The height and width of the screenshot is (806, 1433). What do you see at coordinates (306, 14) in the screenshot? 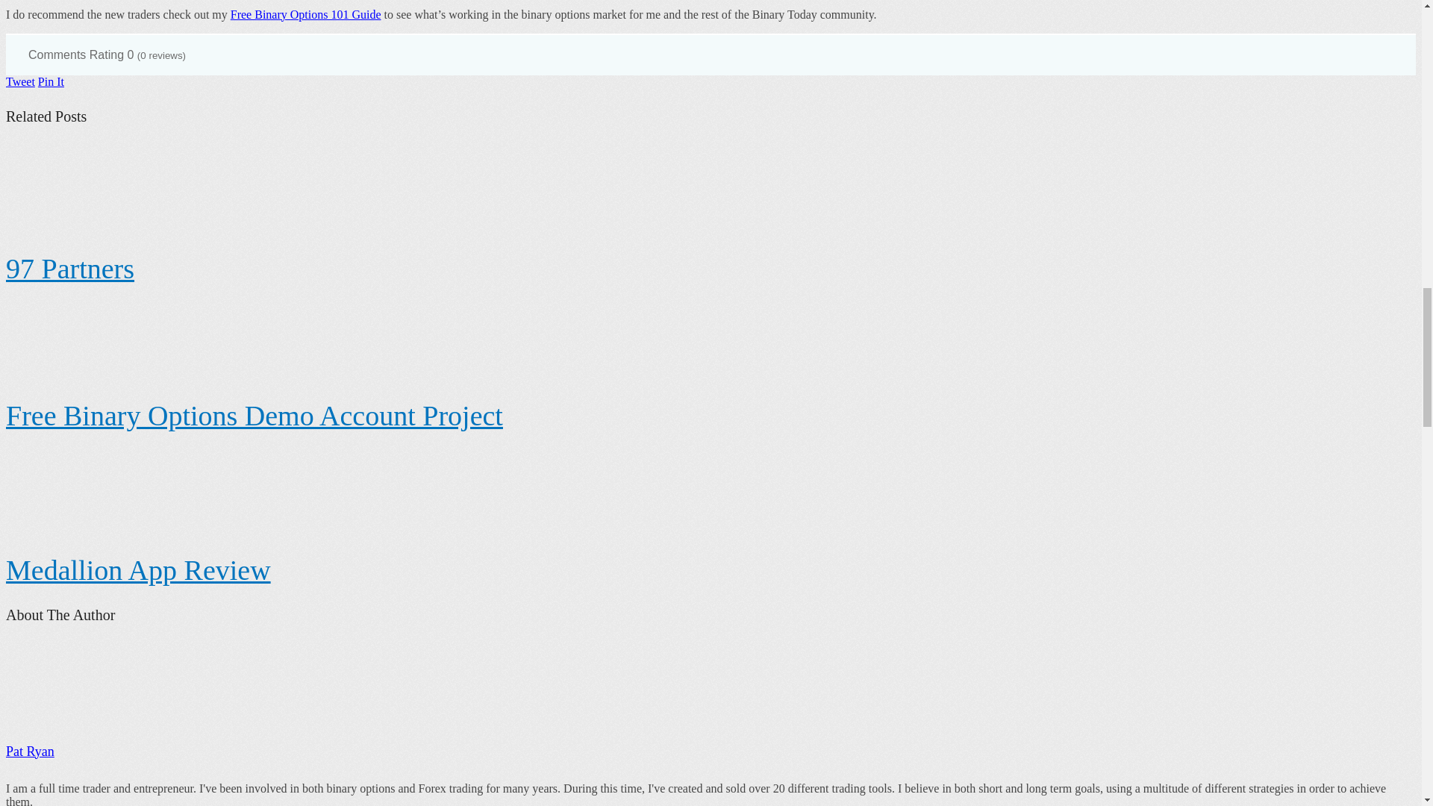
I see `Free Binary Options 101 Guide` at bounding box center [306, 14].